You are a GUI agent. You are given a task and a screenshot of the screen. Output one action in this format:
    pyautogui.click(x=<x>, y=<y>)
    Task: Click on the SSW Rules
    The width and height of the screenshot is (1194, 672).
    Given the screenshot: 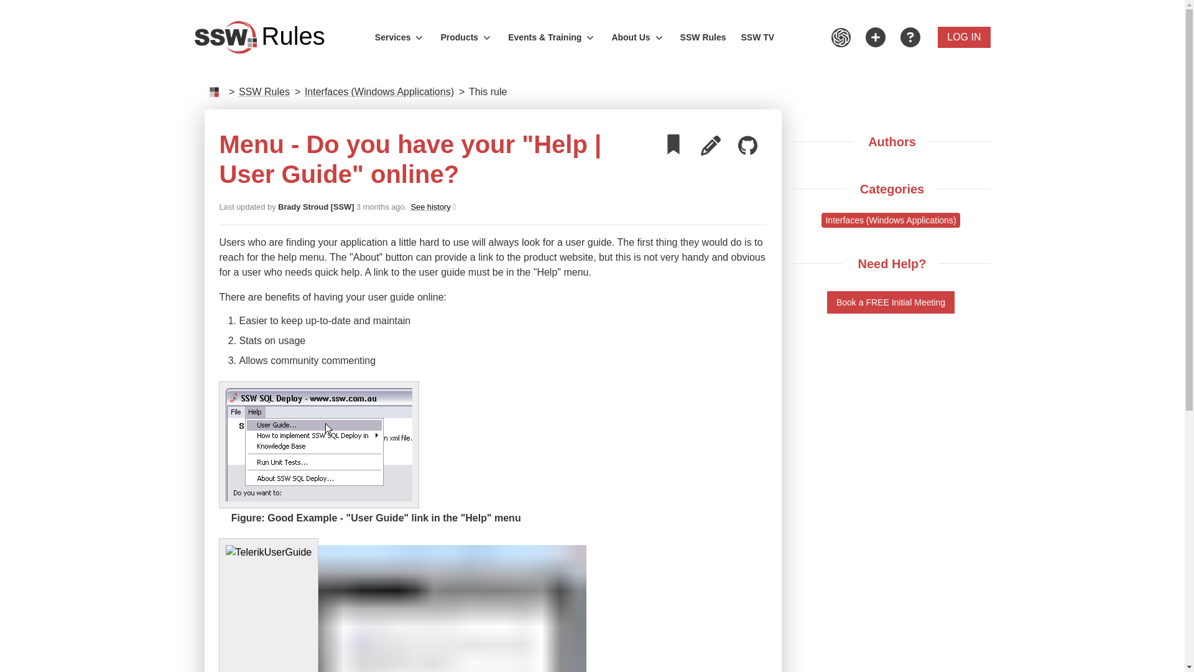 What is the action you would take?
    pyautogui.click(x=259, y=37)
    